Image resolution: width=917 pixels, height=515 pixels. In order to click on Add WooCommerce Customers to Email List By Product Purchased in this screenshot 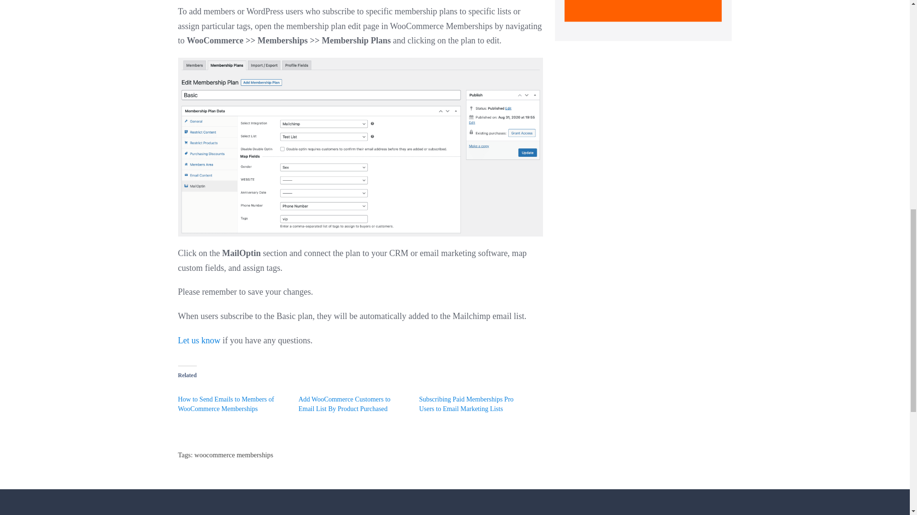, I will do `click(344, 404)`.